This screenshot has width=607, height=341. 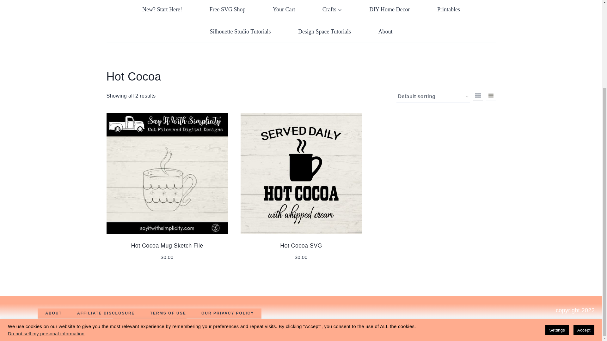 What do you see at coordinates (448, 10) in the screenshot?
I see `Printables` at bounding box center [448, 10].